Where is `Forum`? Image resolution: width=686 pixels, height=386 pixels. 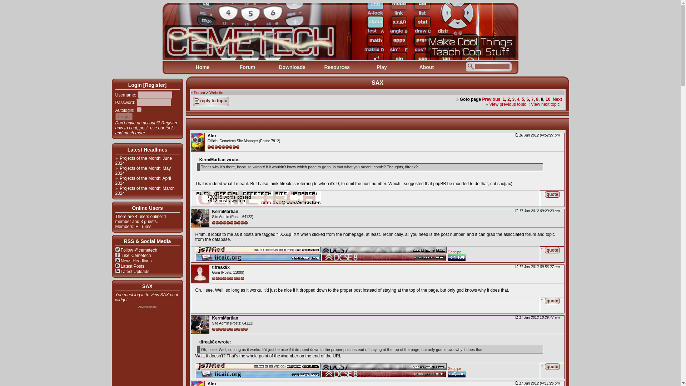
Forum is located at coordinates (247, 67).